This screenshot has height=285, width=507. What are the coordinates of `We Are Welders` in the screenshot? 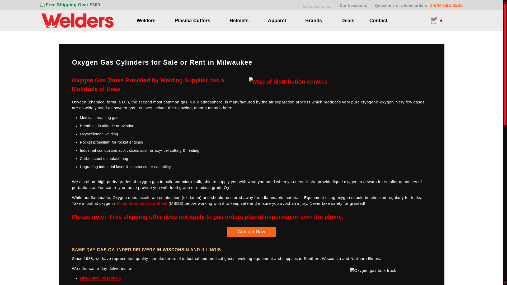 It's located at (77, 20).